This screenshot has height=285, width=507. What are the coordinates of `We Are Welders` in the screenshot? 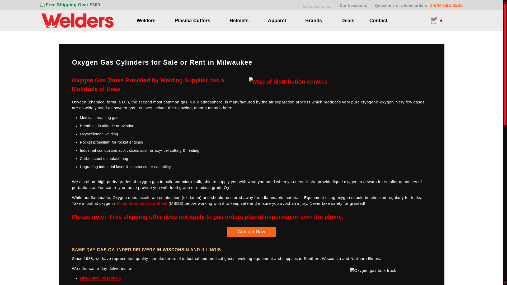 It's located at (77, 20).